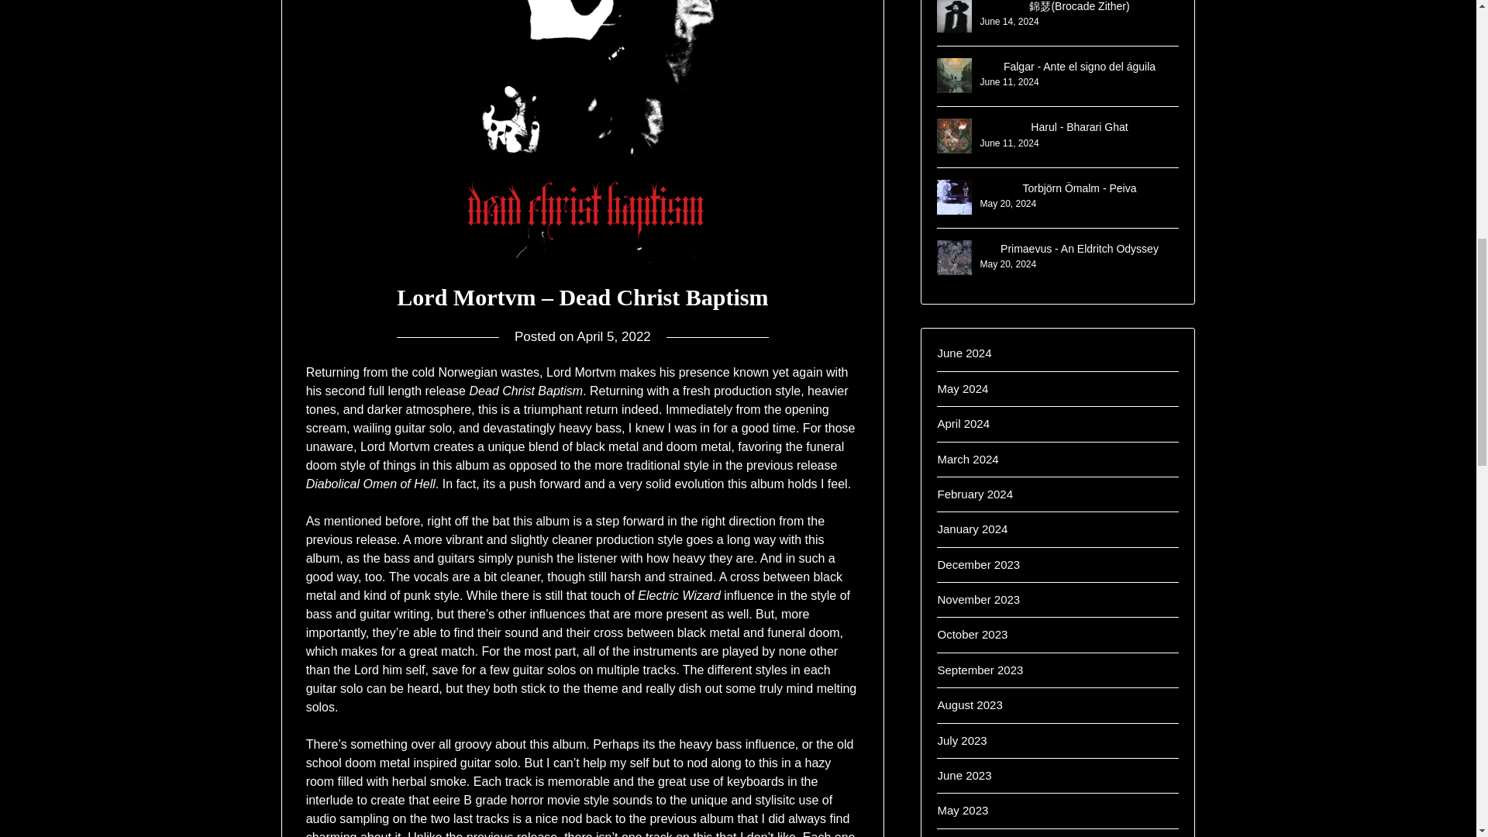  I want to click on Harul - Bharari Ghat, so click(1079, 126).